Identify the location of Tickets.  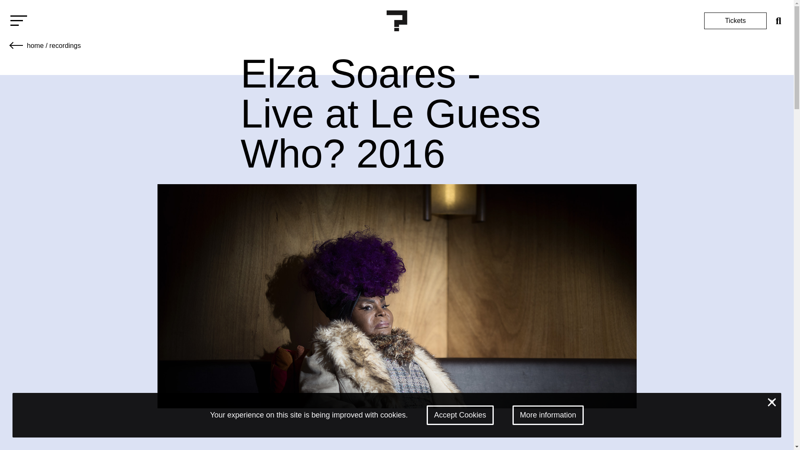
(735, 21).